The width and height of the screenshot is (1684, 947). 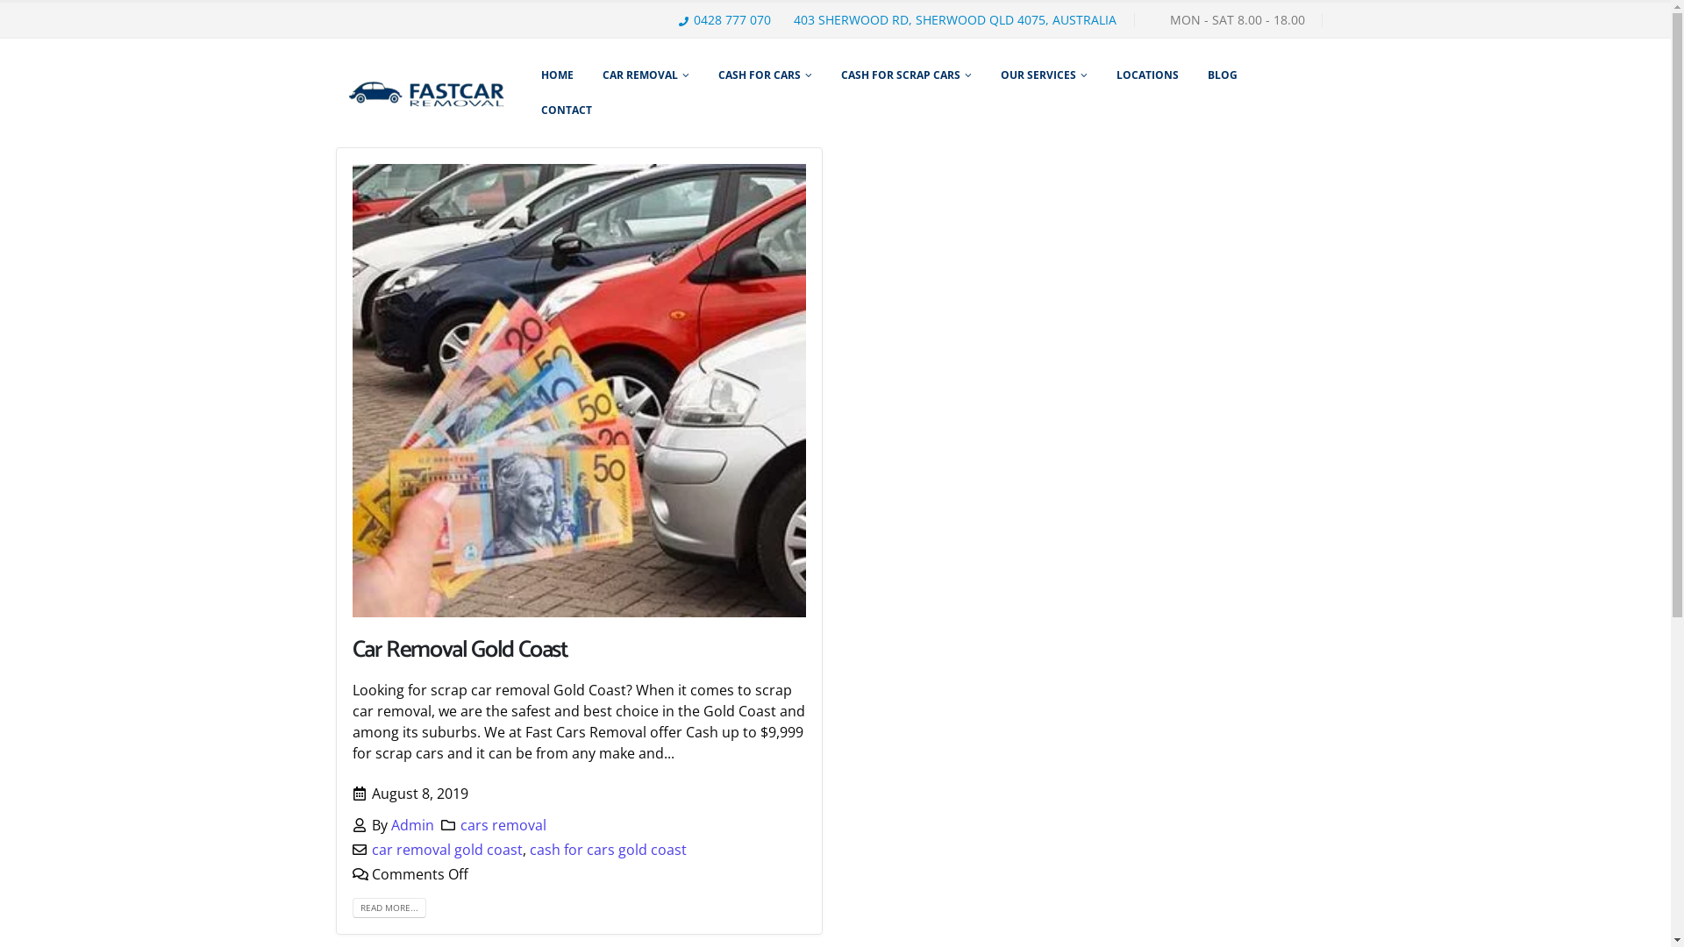 What do you see at coordinates (907, 75) in the screenshot?
I see `CASH FOR SCRAP CARS` at bounding box center [907, 75].